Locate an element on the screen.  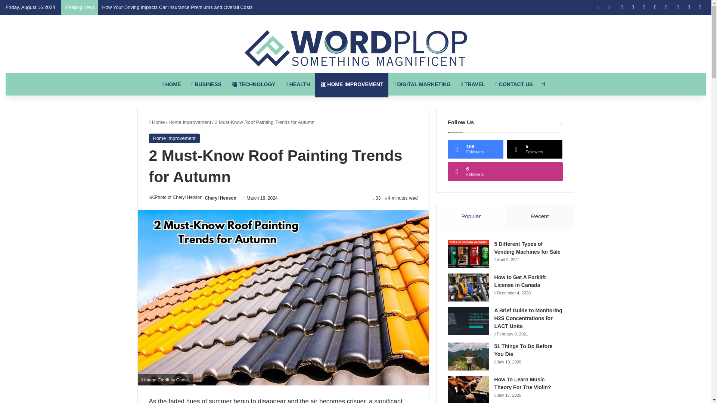
WordPlop is located at coordinates (356, 49).